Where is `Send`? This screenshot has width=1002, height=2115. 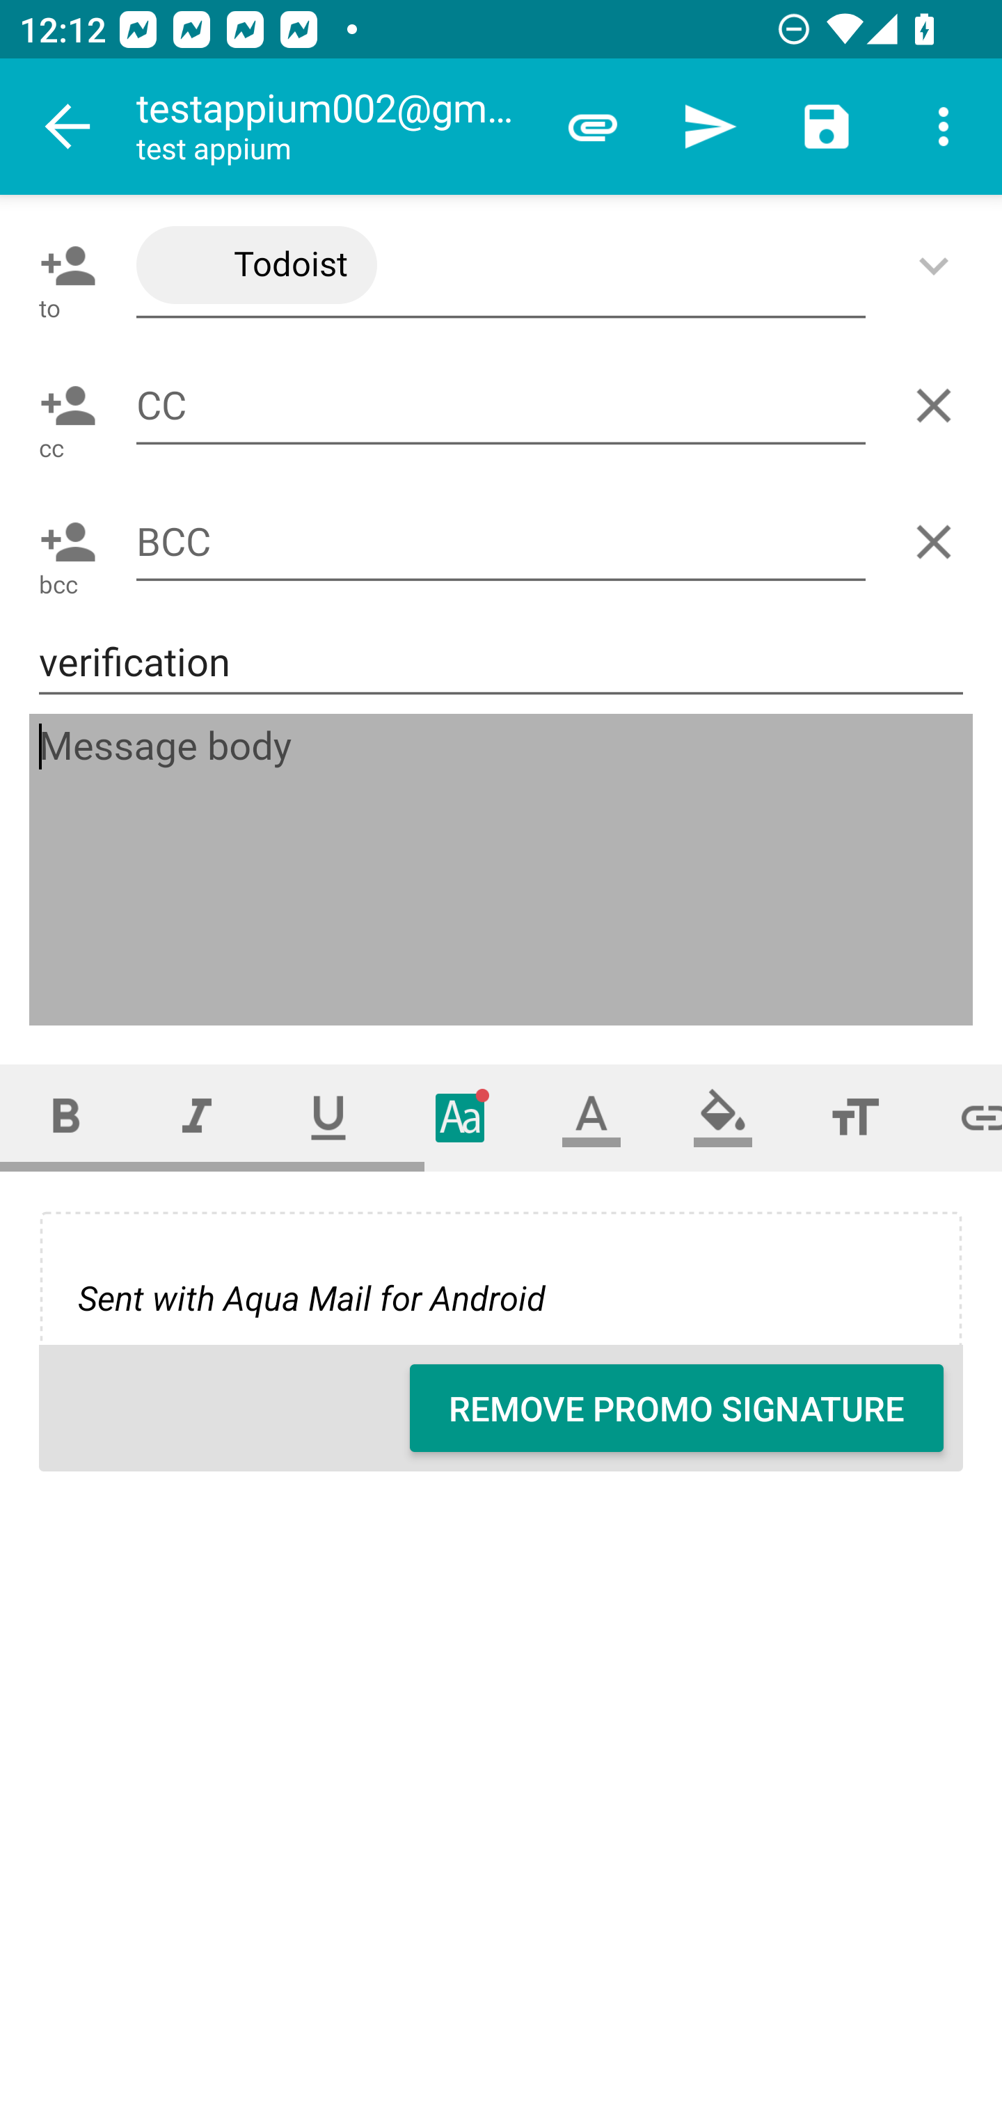
Send is located at coordinates (710, 127).